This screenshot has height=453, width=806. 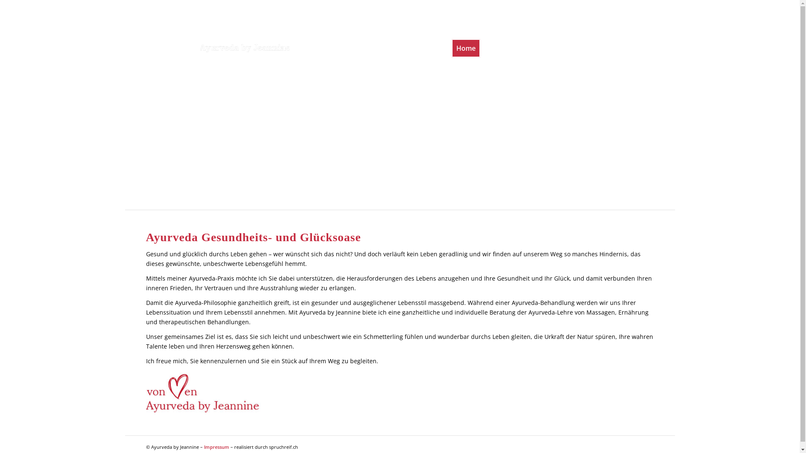 I want to click on Kontakt, so click(x=641, y=6).